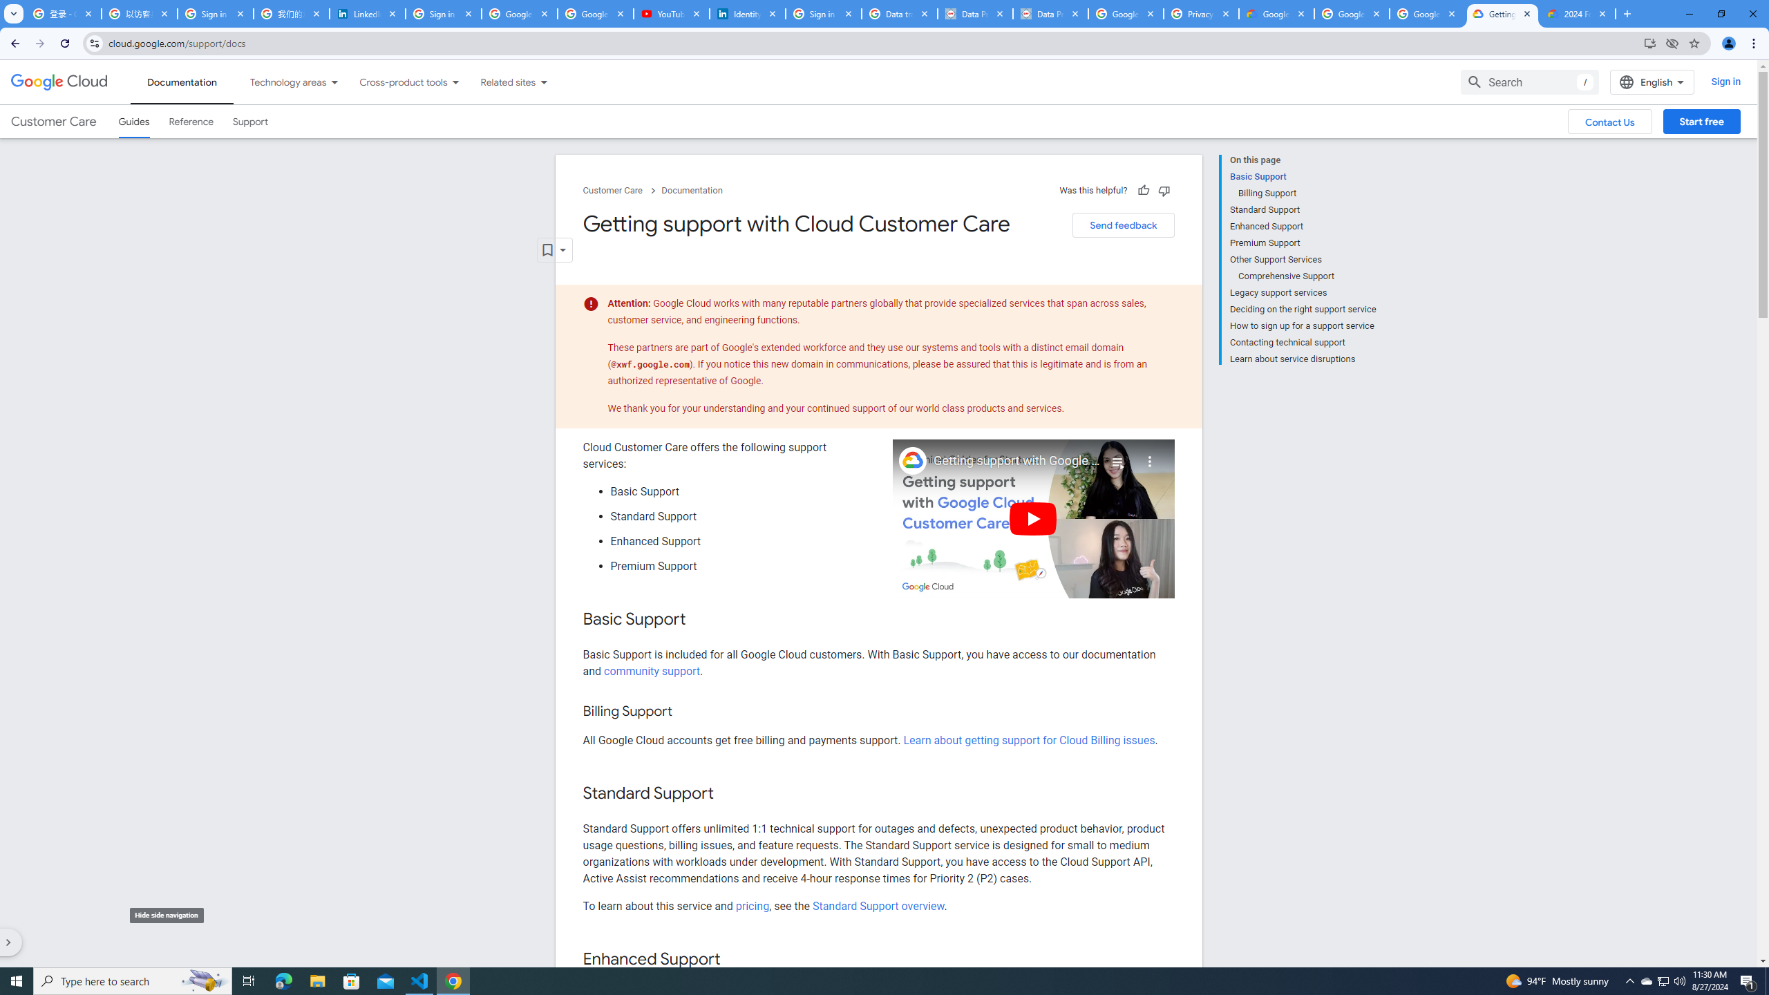  Describe the element at coordinates (728, 795) in the screenshot. I see `Copy link to this section: Standard Support` at that location.